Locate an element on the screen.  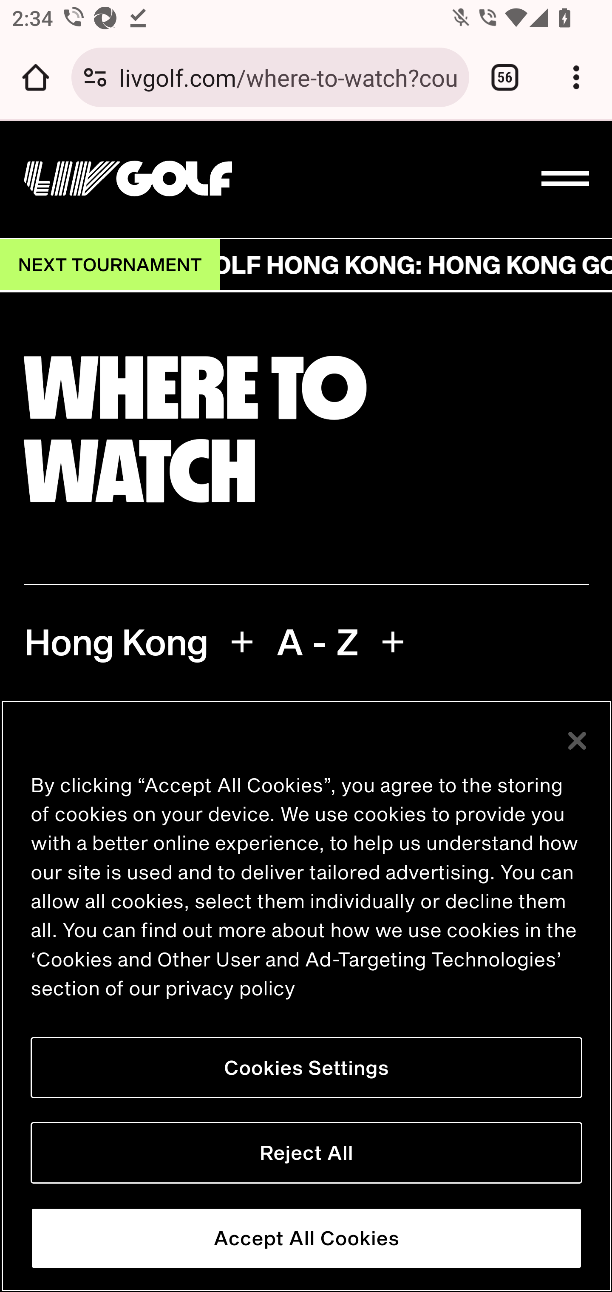
Close is located at coordinates (578, 741).